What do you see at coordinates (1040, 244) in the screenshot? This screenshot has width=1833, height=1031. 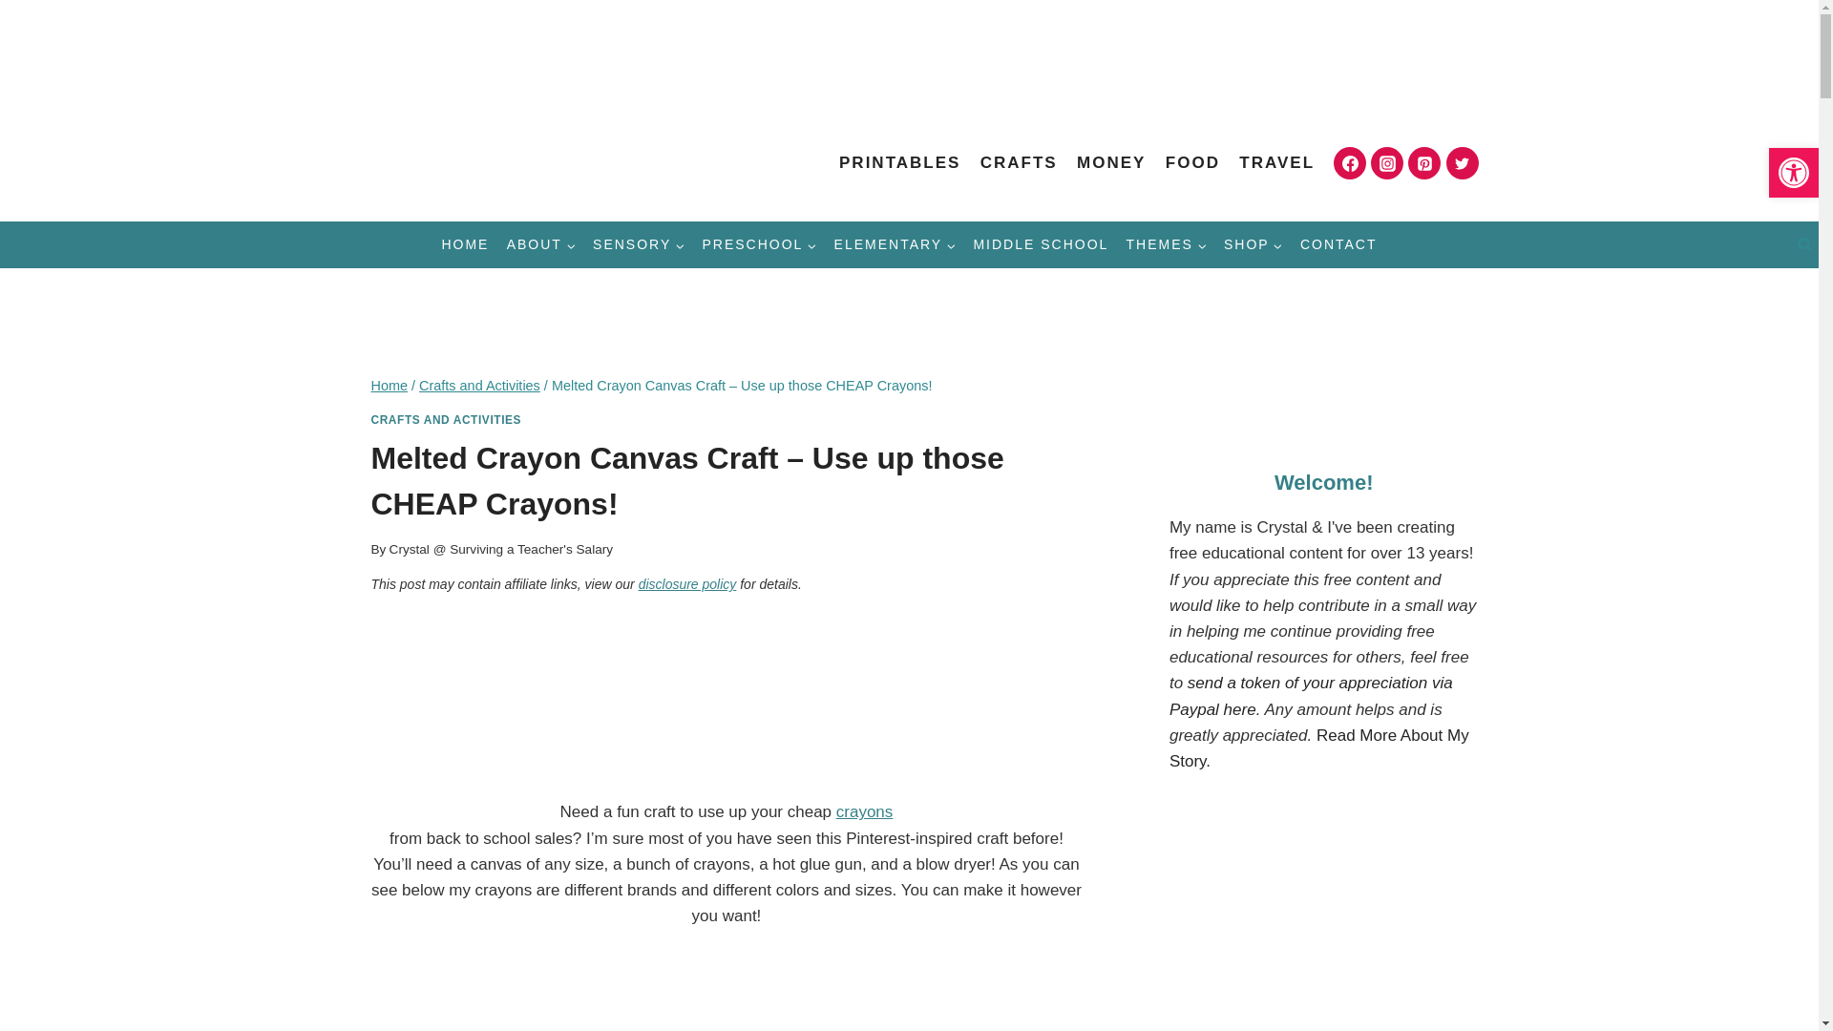 I see `MIDDLE SCHOOL` at bounding box center [1040, 244].